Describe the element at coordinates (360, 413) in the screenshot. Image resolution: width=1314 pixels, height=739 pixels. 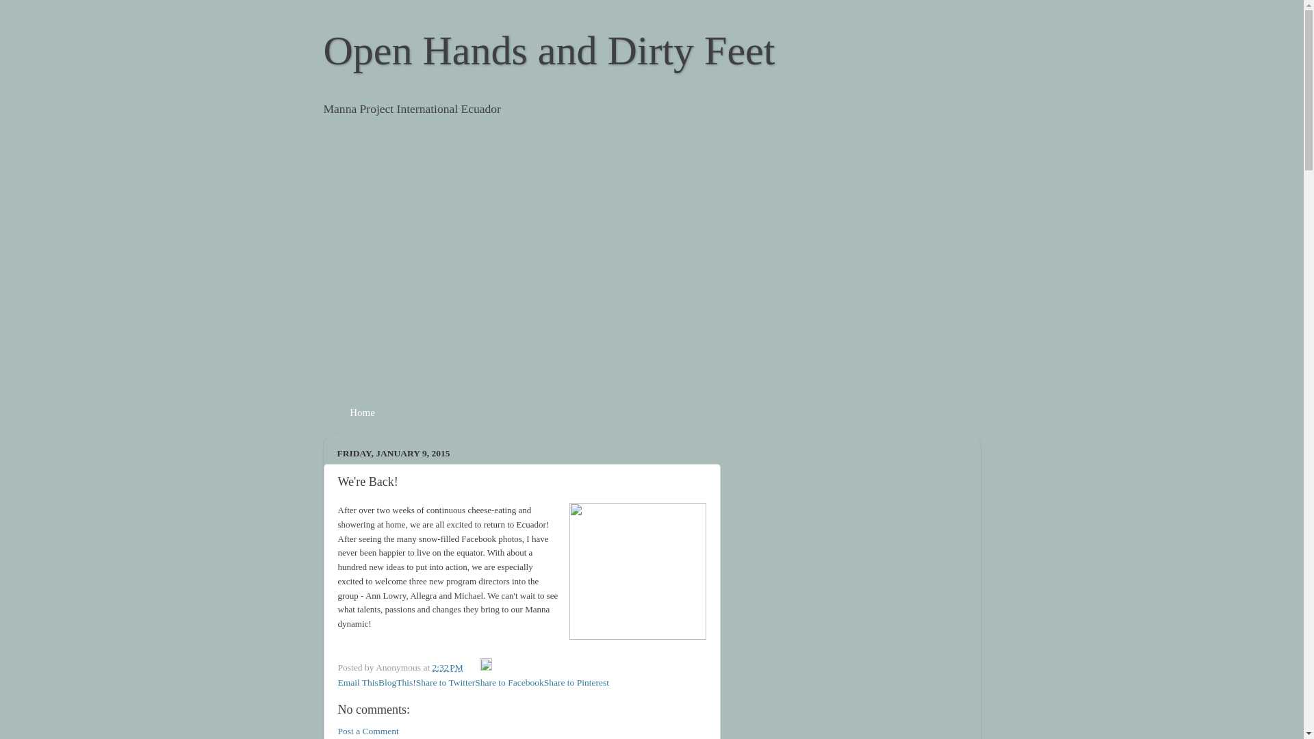
I see `Home` at that location.